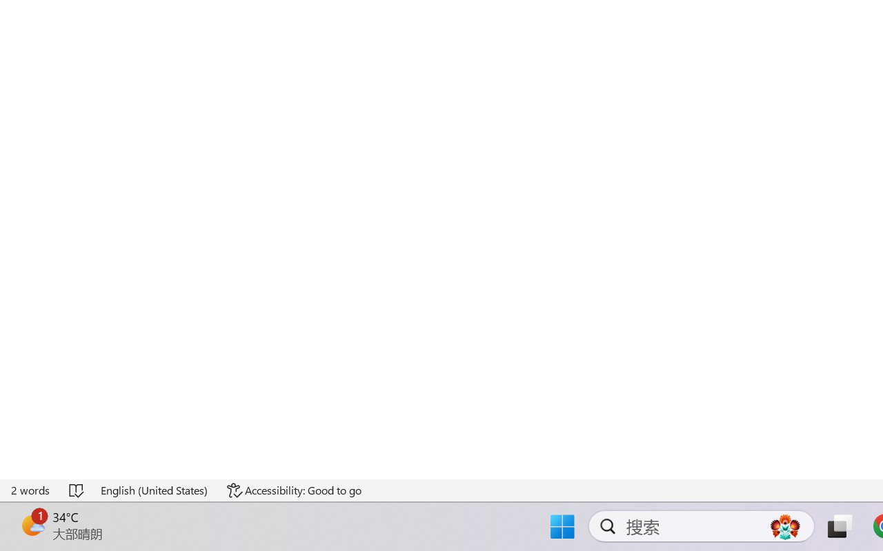  I want to click on Accessibility Checker Accessibility: Good to go, so click(294, 490).